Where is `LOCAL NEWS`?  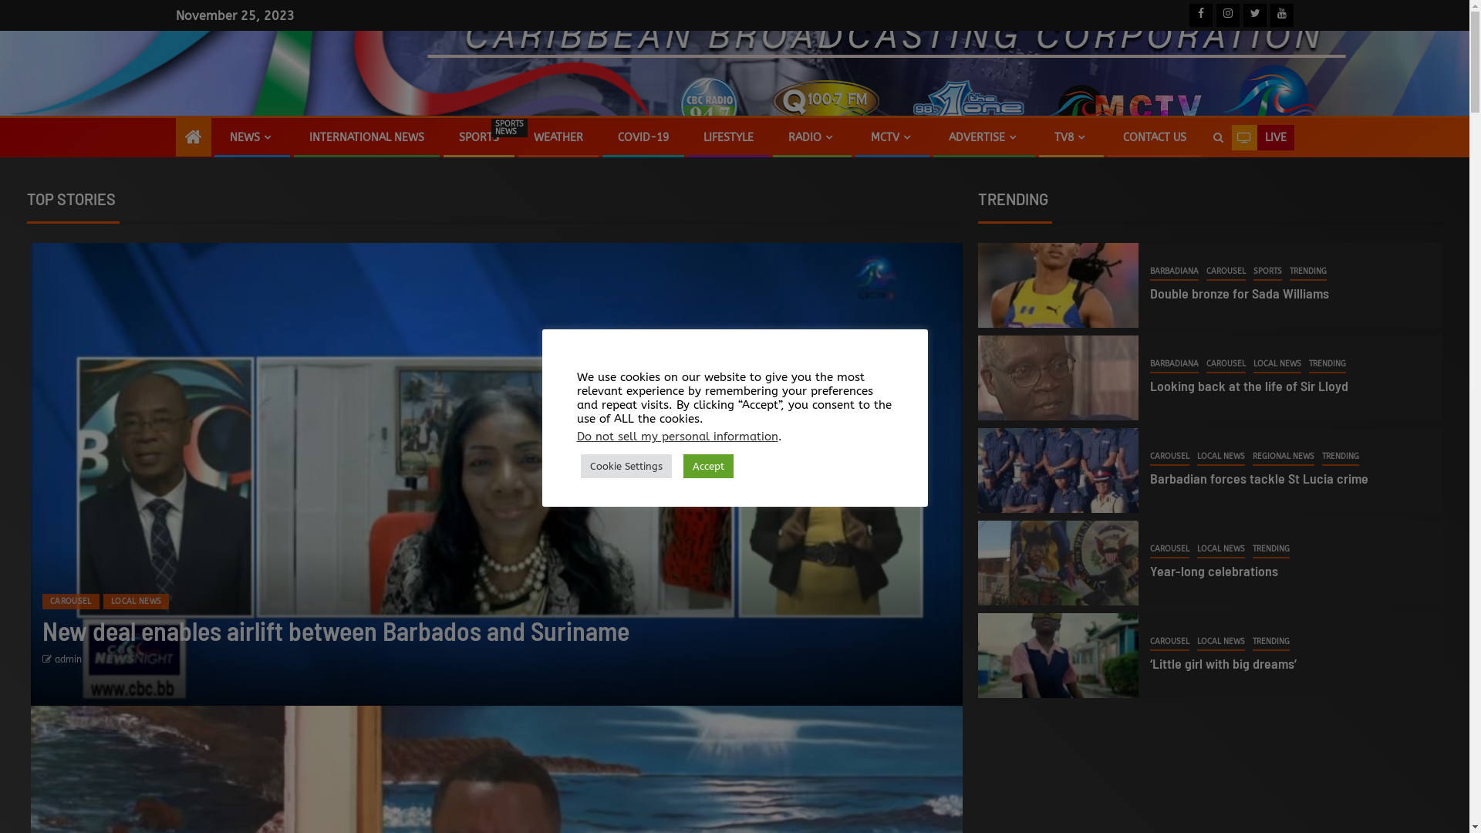 LOCAL NEWS is located at coordinates (1221, 642).